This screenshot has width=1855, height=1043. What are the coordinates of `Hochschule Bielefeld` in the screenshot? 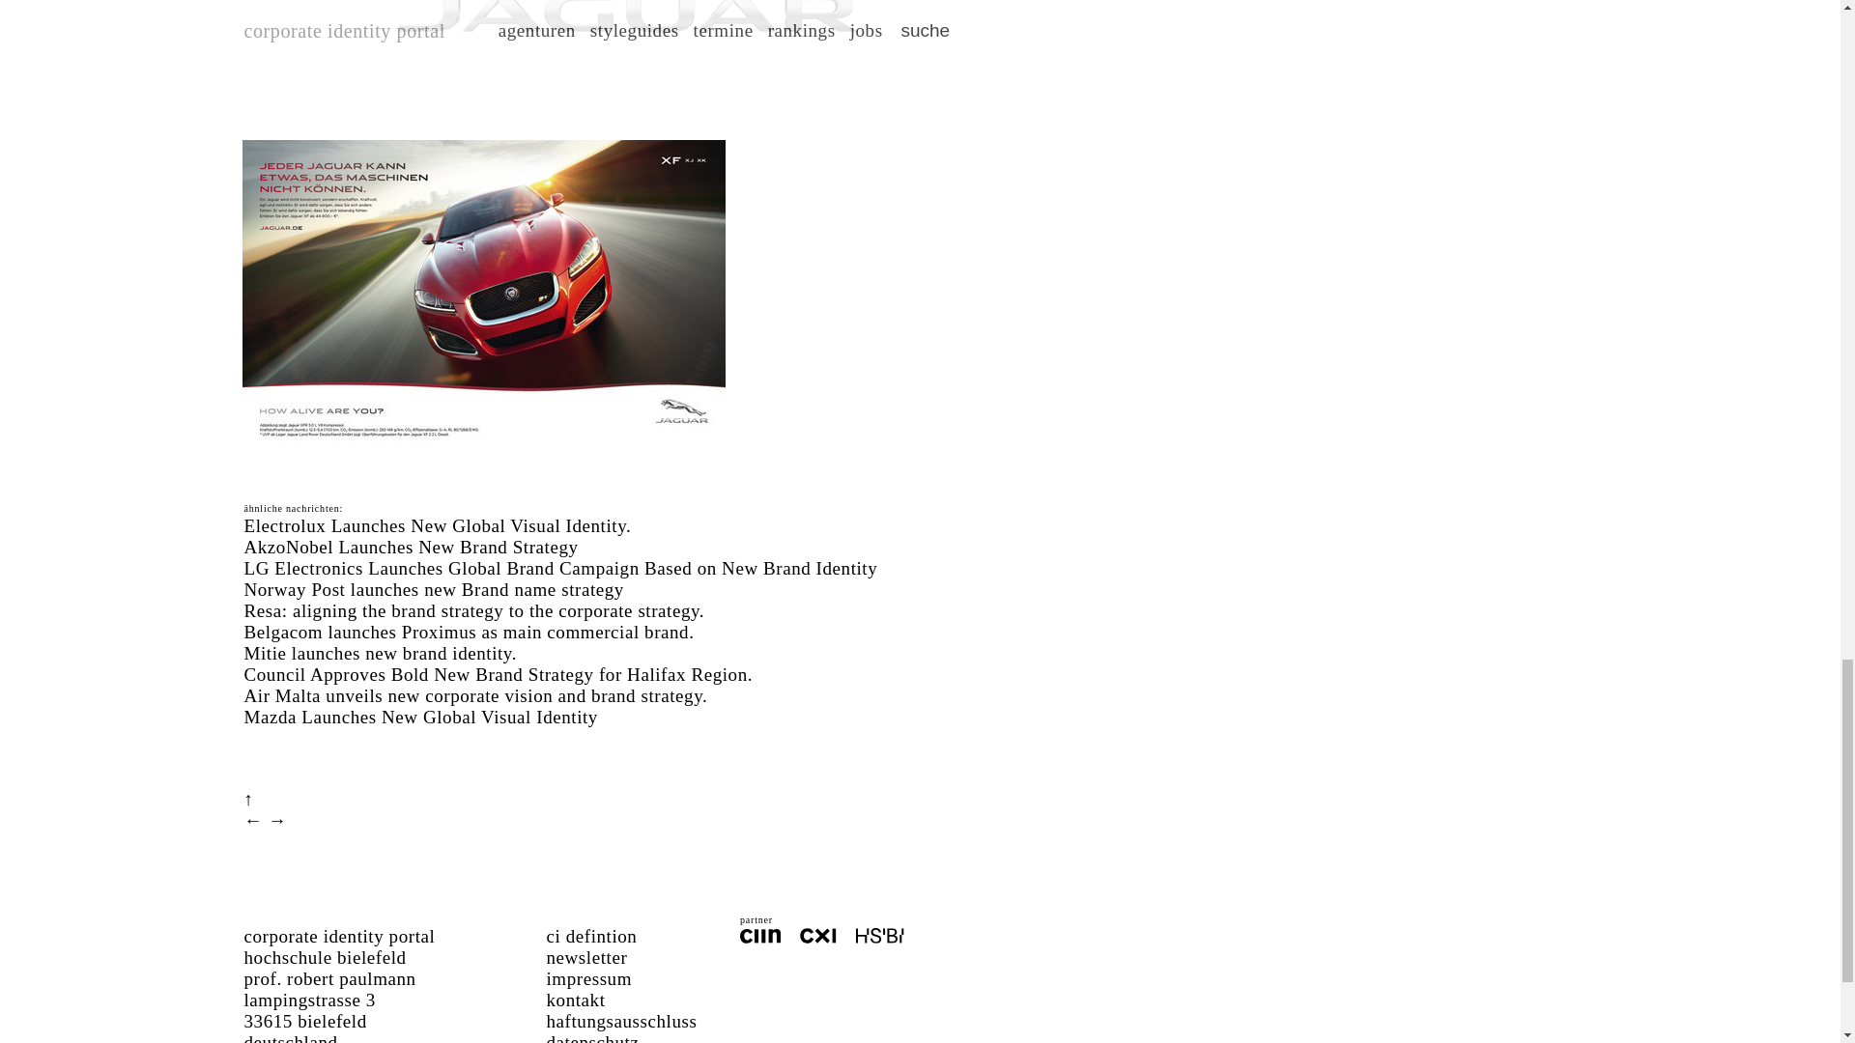 It's located at (879, 937).